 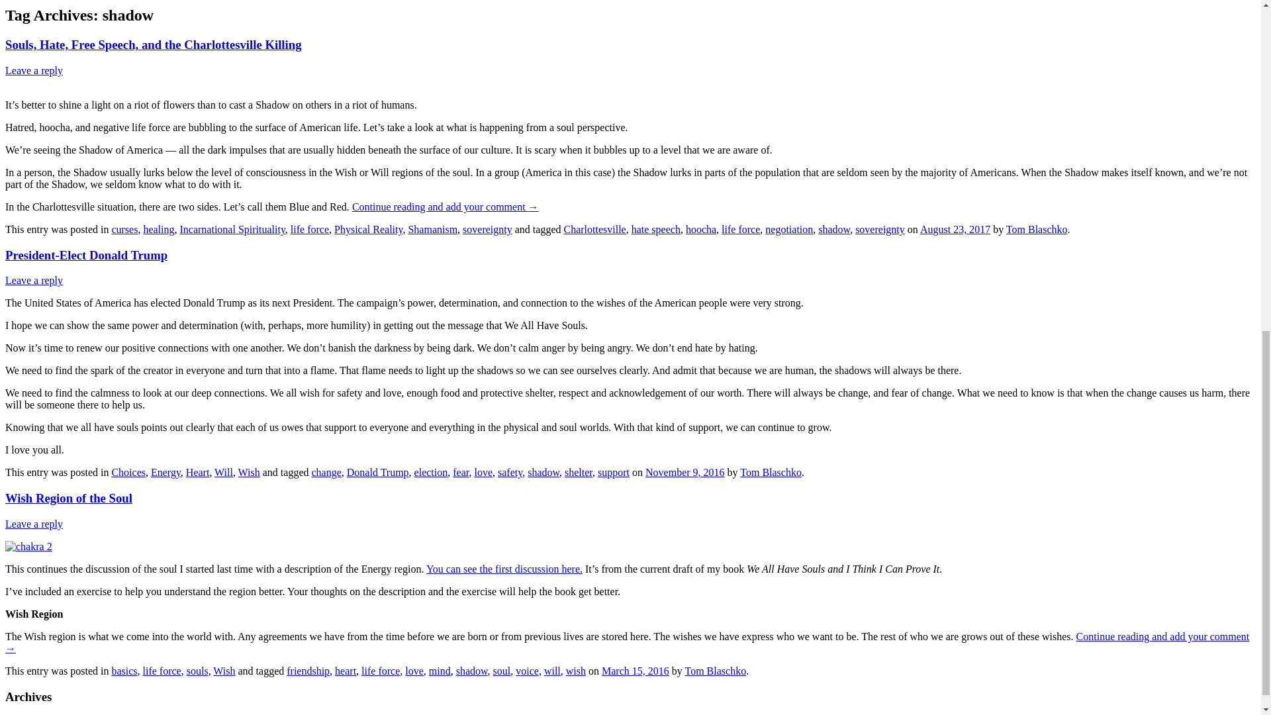 What do you see at coordinates (1037, 229) in the screenshot?
I see `View all posts by Tom Blaschko` at bounding box center [1037, 229].